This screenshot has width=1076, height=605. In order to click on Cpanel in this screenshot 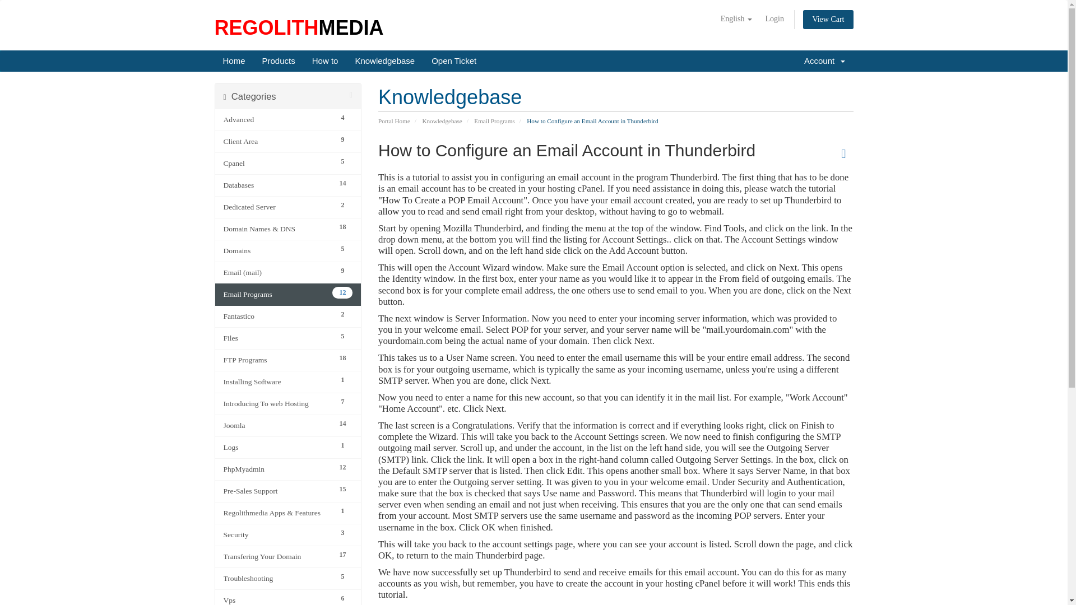, I will do `click(277, 163)`.